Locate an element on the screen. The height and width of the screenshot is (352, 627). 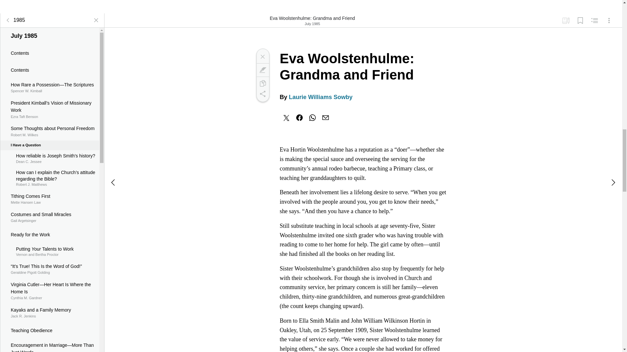
Teaching Obedience is located at coordinates (50, 199).